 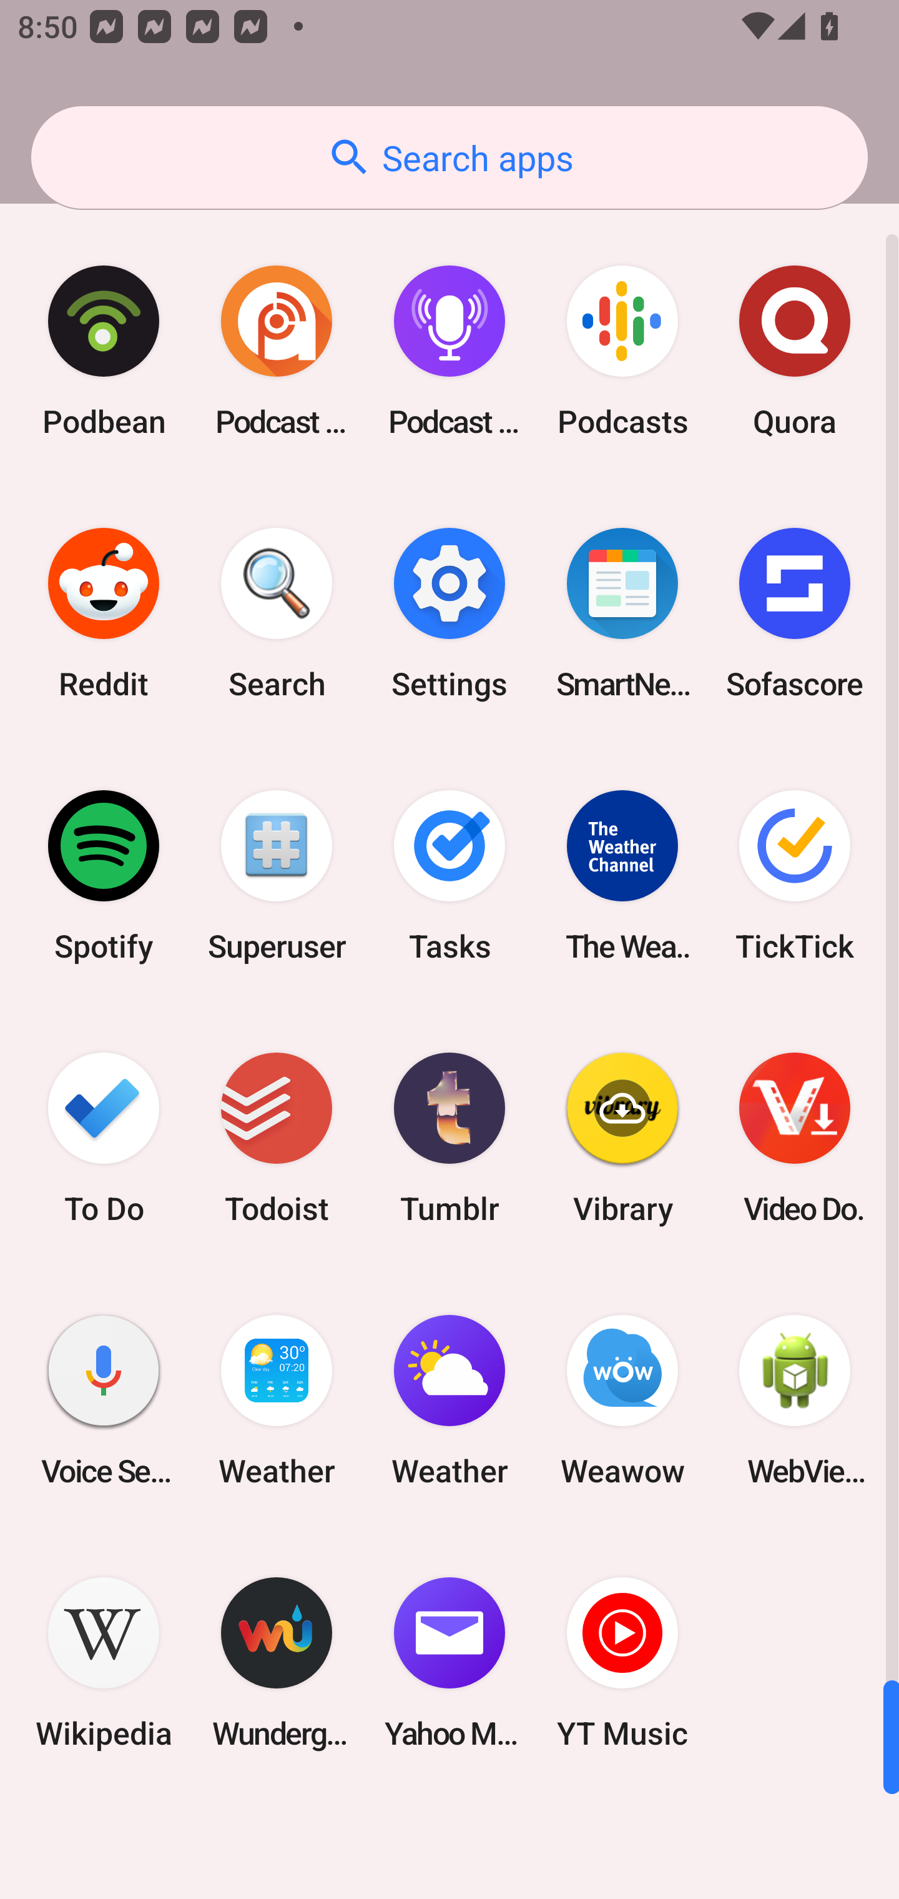 I want to click on Tumblr, so click(x=449, y=1137).